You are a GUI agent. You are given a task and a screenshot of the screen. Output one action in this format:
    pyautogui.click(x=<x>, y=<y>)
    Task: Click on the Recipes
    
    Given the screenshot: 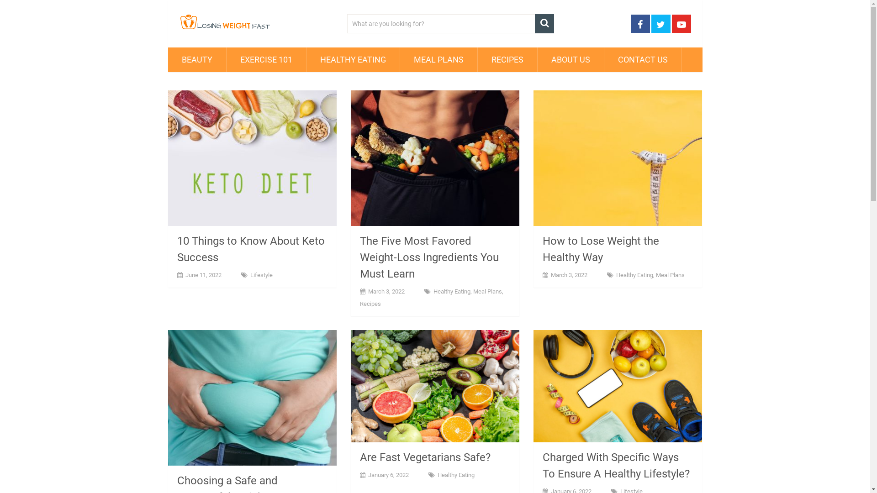 What is the action you would take?
    pyautogui.click(x=370, y=304)
    